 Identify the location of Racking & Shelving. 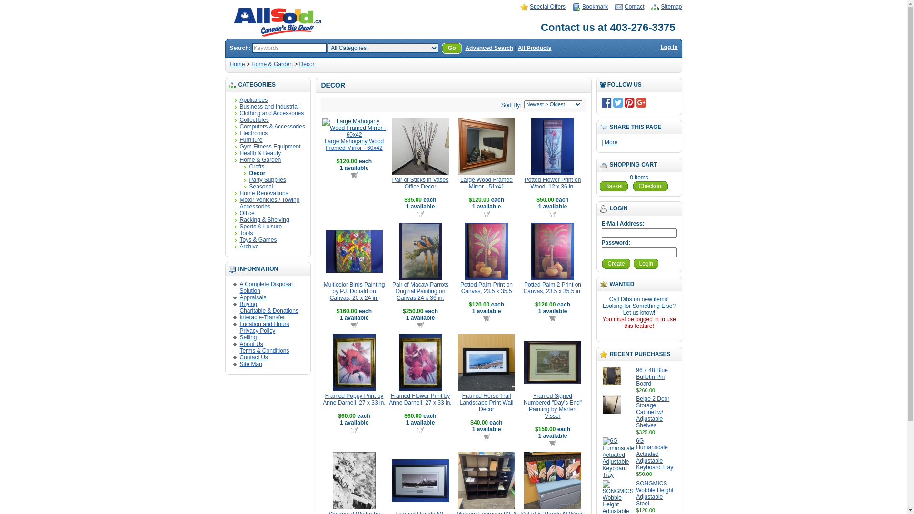
(265, 220).